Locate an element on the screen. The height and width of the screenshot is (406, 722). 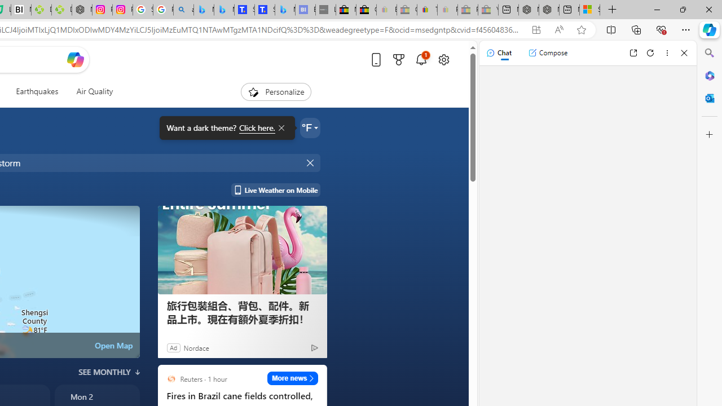
Chat is located at coordinates (499, 53).